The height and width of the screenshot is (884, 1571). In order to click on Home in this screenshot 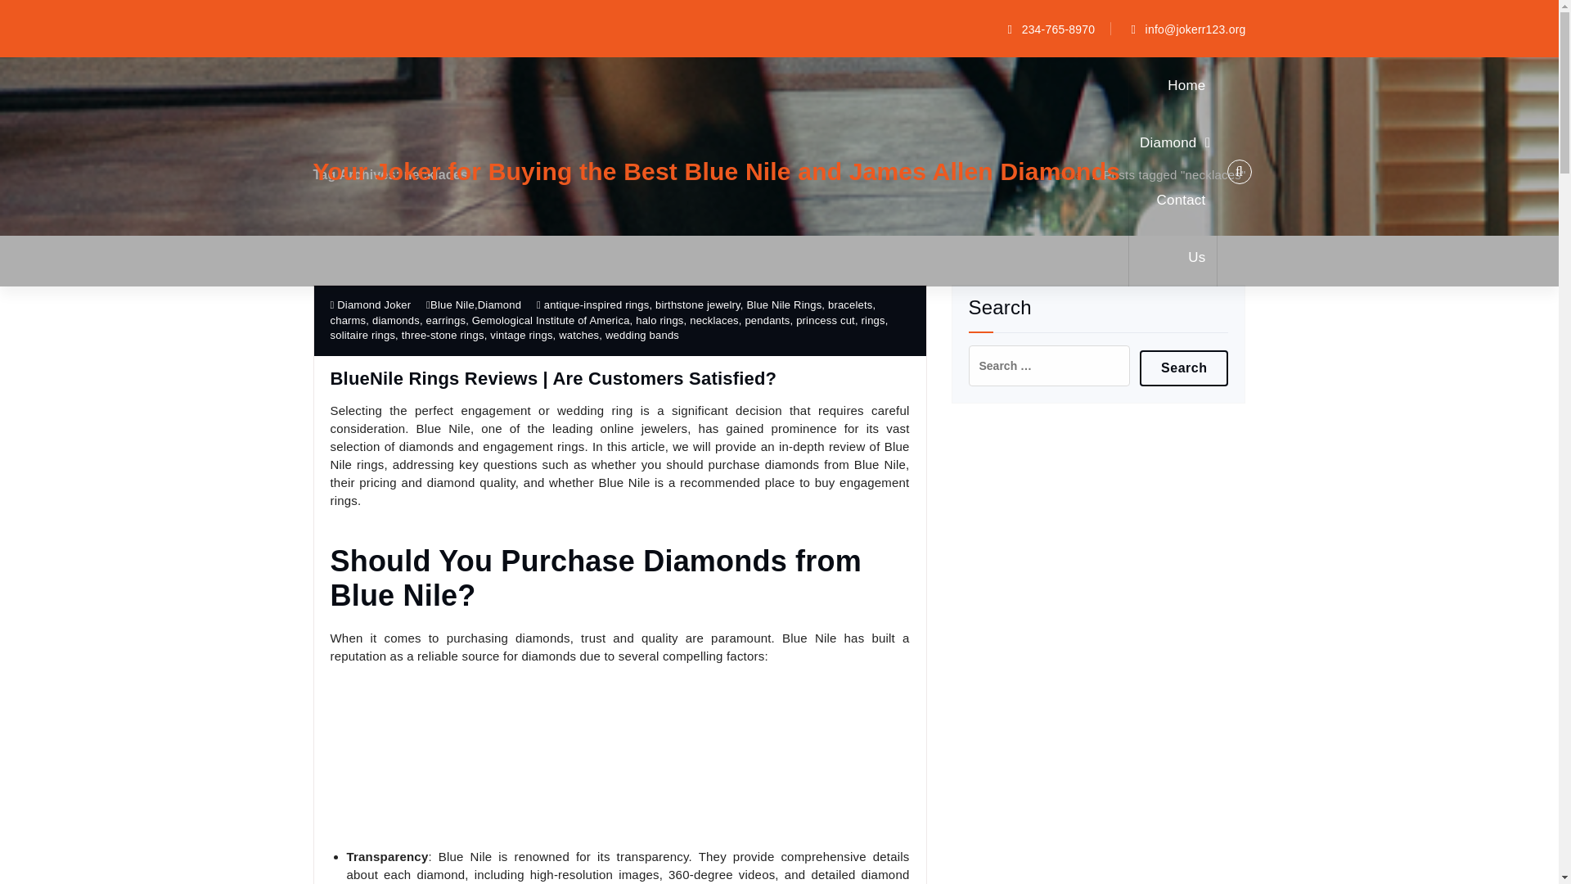, I will do `click(1065, 175)`.